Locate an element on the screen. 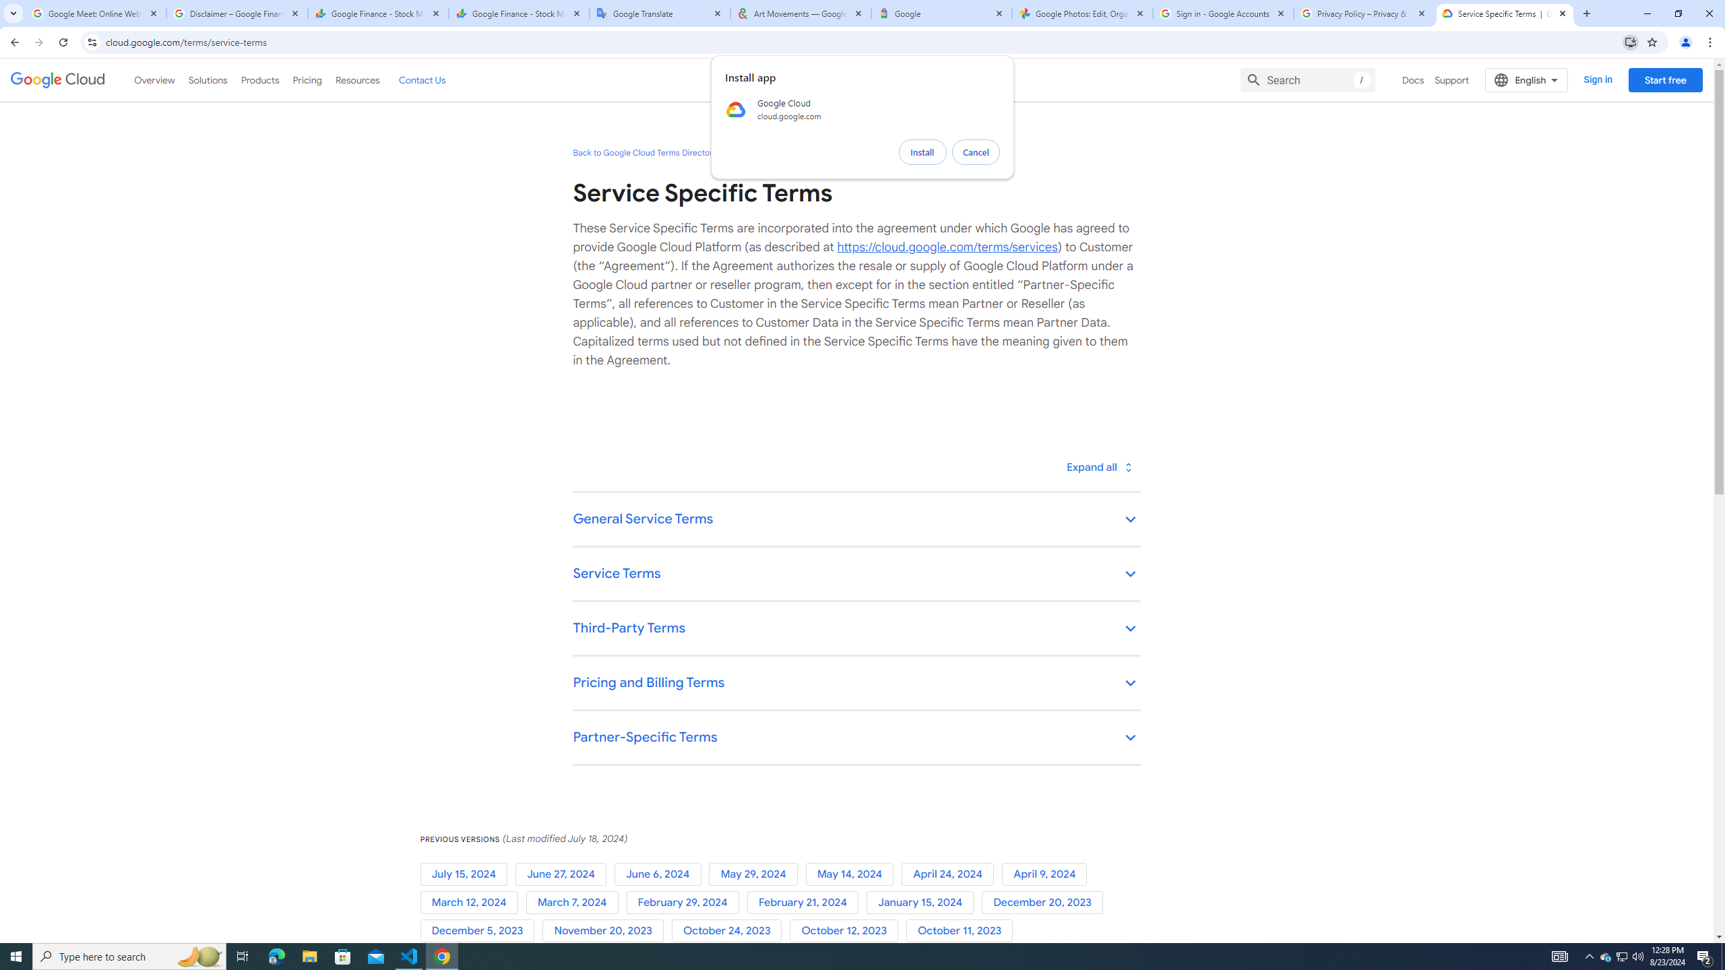 The image size is (1725, 970). Docs is located at coordinates (1414, 79).